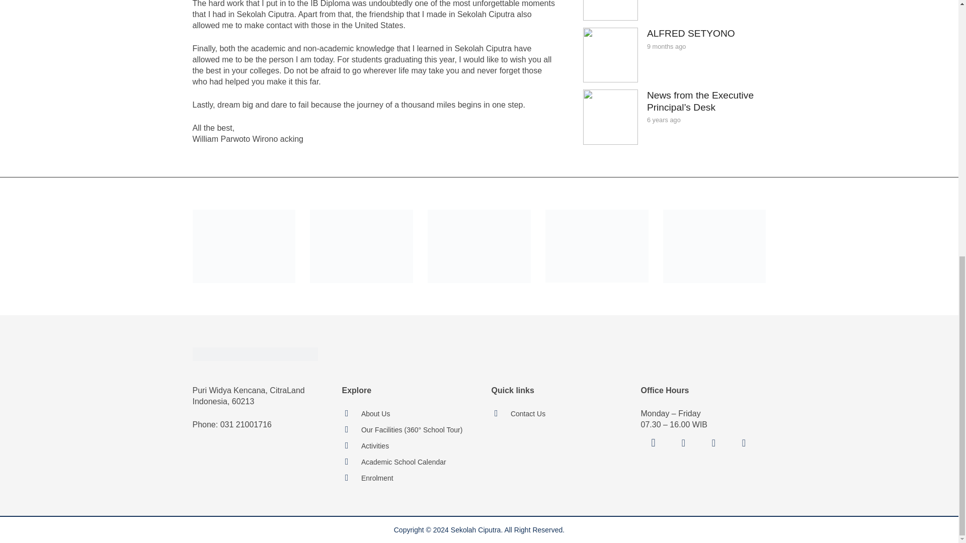  Describe the element at coordinates (744, 443) in the screenshot. I see `LinkedIn` at that location.